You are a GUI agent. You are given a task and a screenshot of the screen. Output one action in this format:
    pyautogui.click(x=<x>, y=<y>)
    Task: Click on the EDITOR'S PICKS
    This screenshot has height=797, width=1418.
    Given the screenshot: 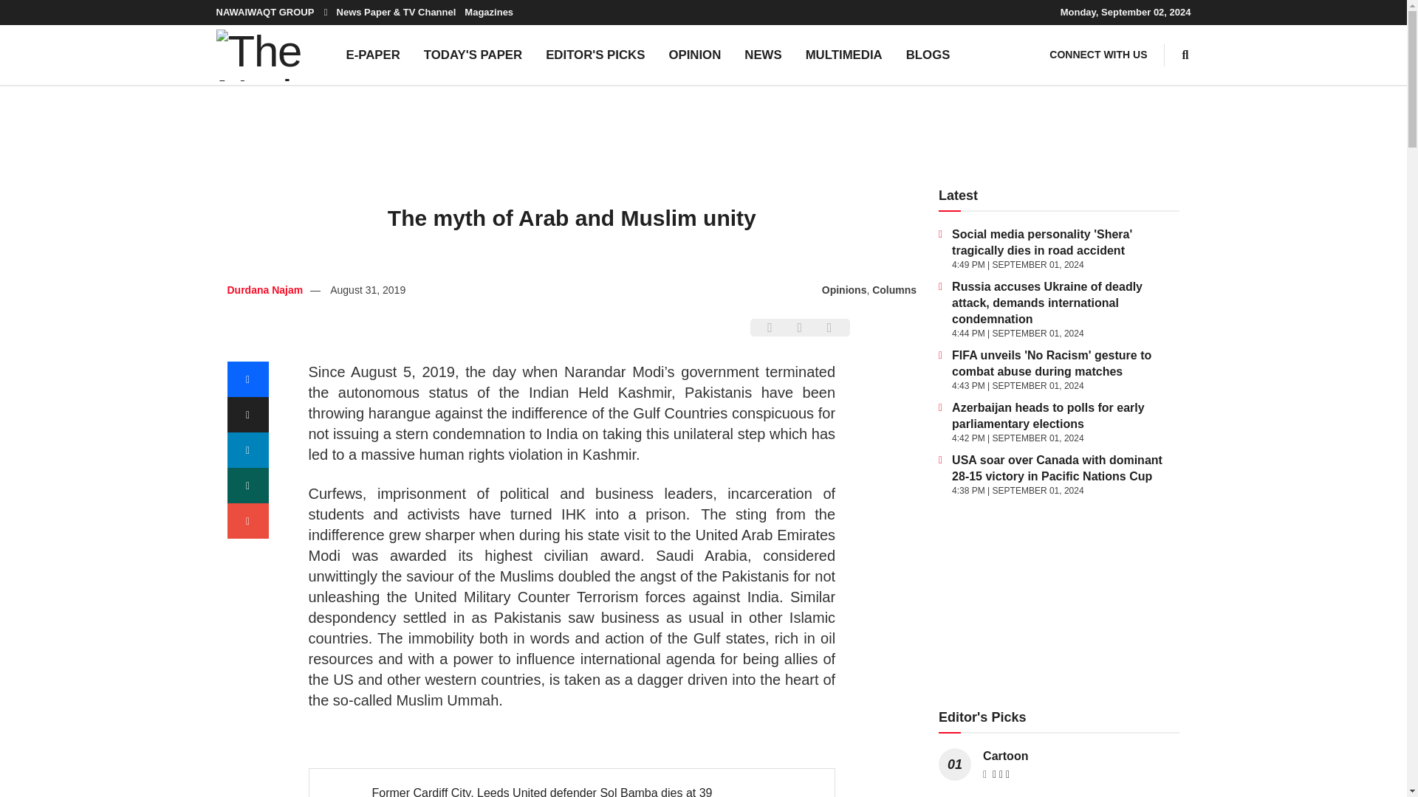 What is the action you would take?
    pyautogui.click(x=595, y=55)
    